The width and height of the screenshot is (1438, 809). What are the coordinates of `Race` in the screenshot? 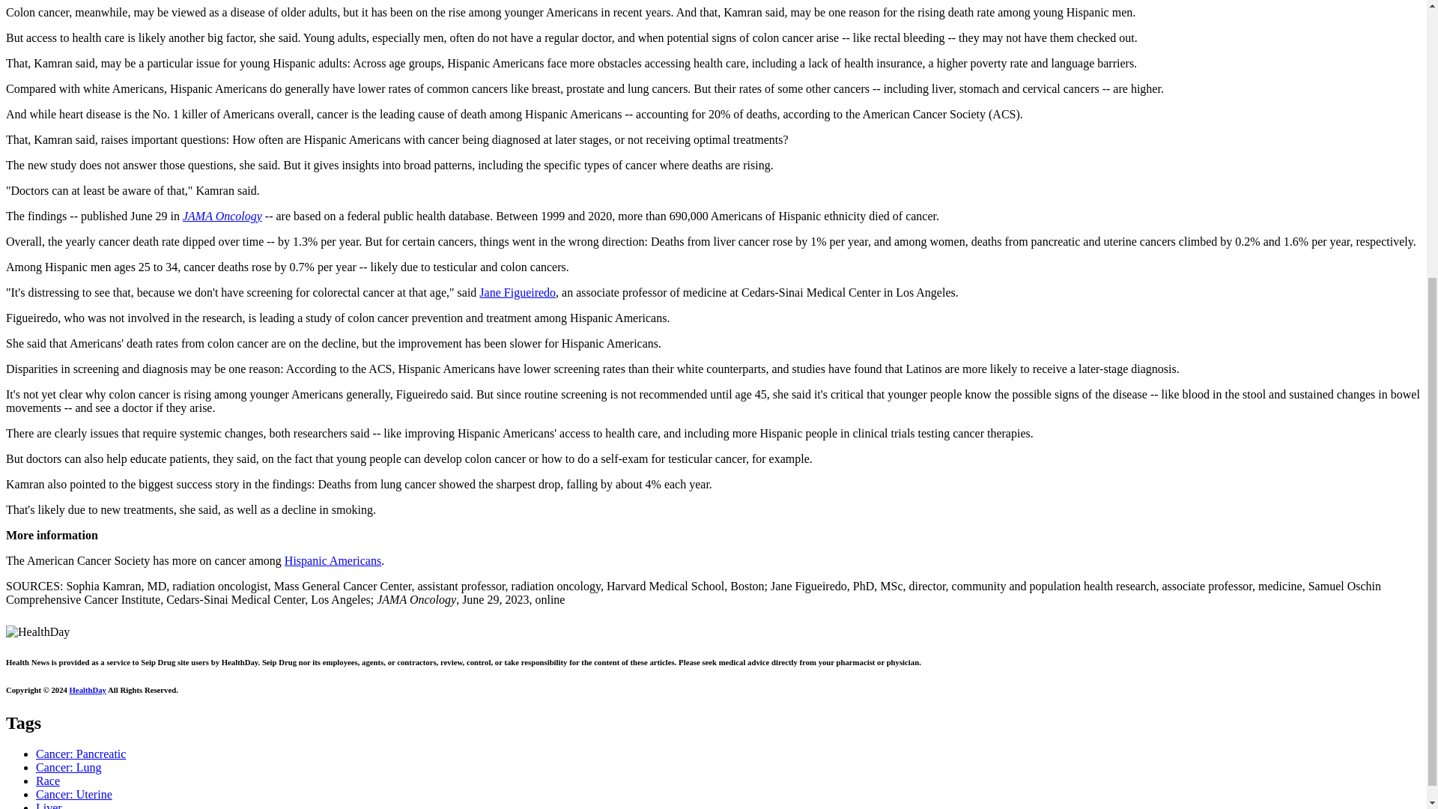 It's located at (48, 781).